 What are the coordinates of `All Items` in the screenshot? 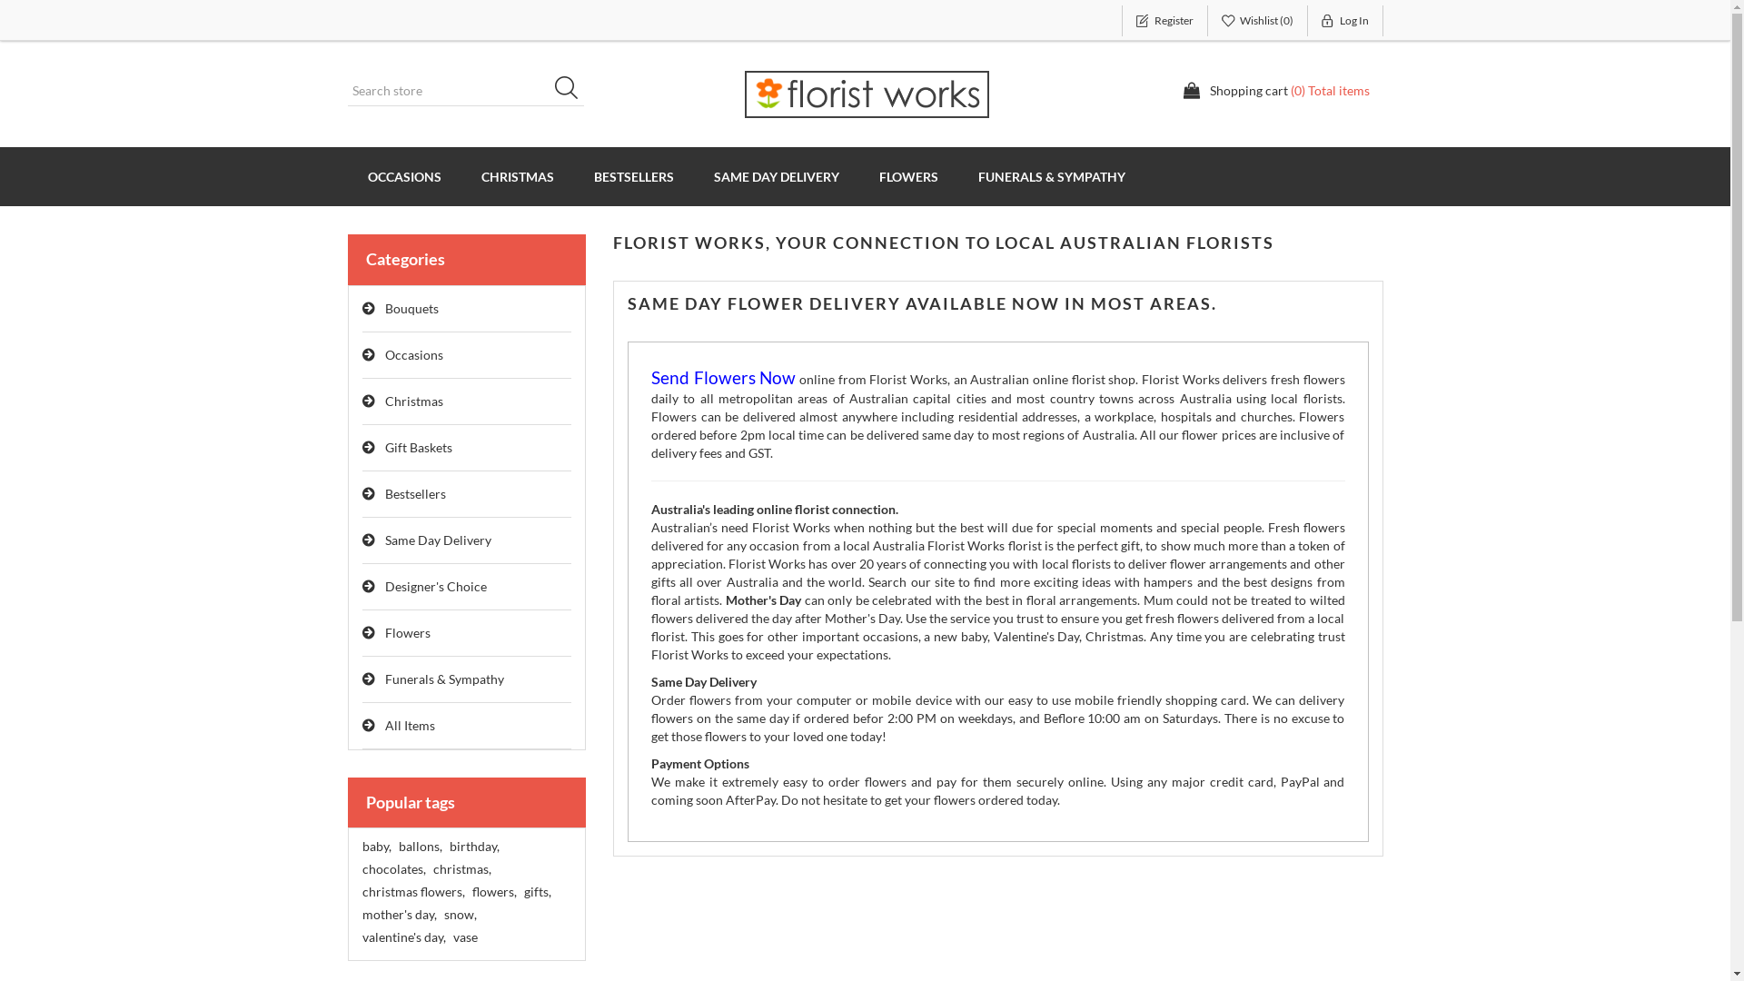 It's located at (467, 727).